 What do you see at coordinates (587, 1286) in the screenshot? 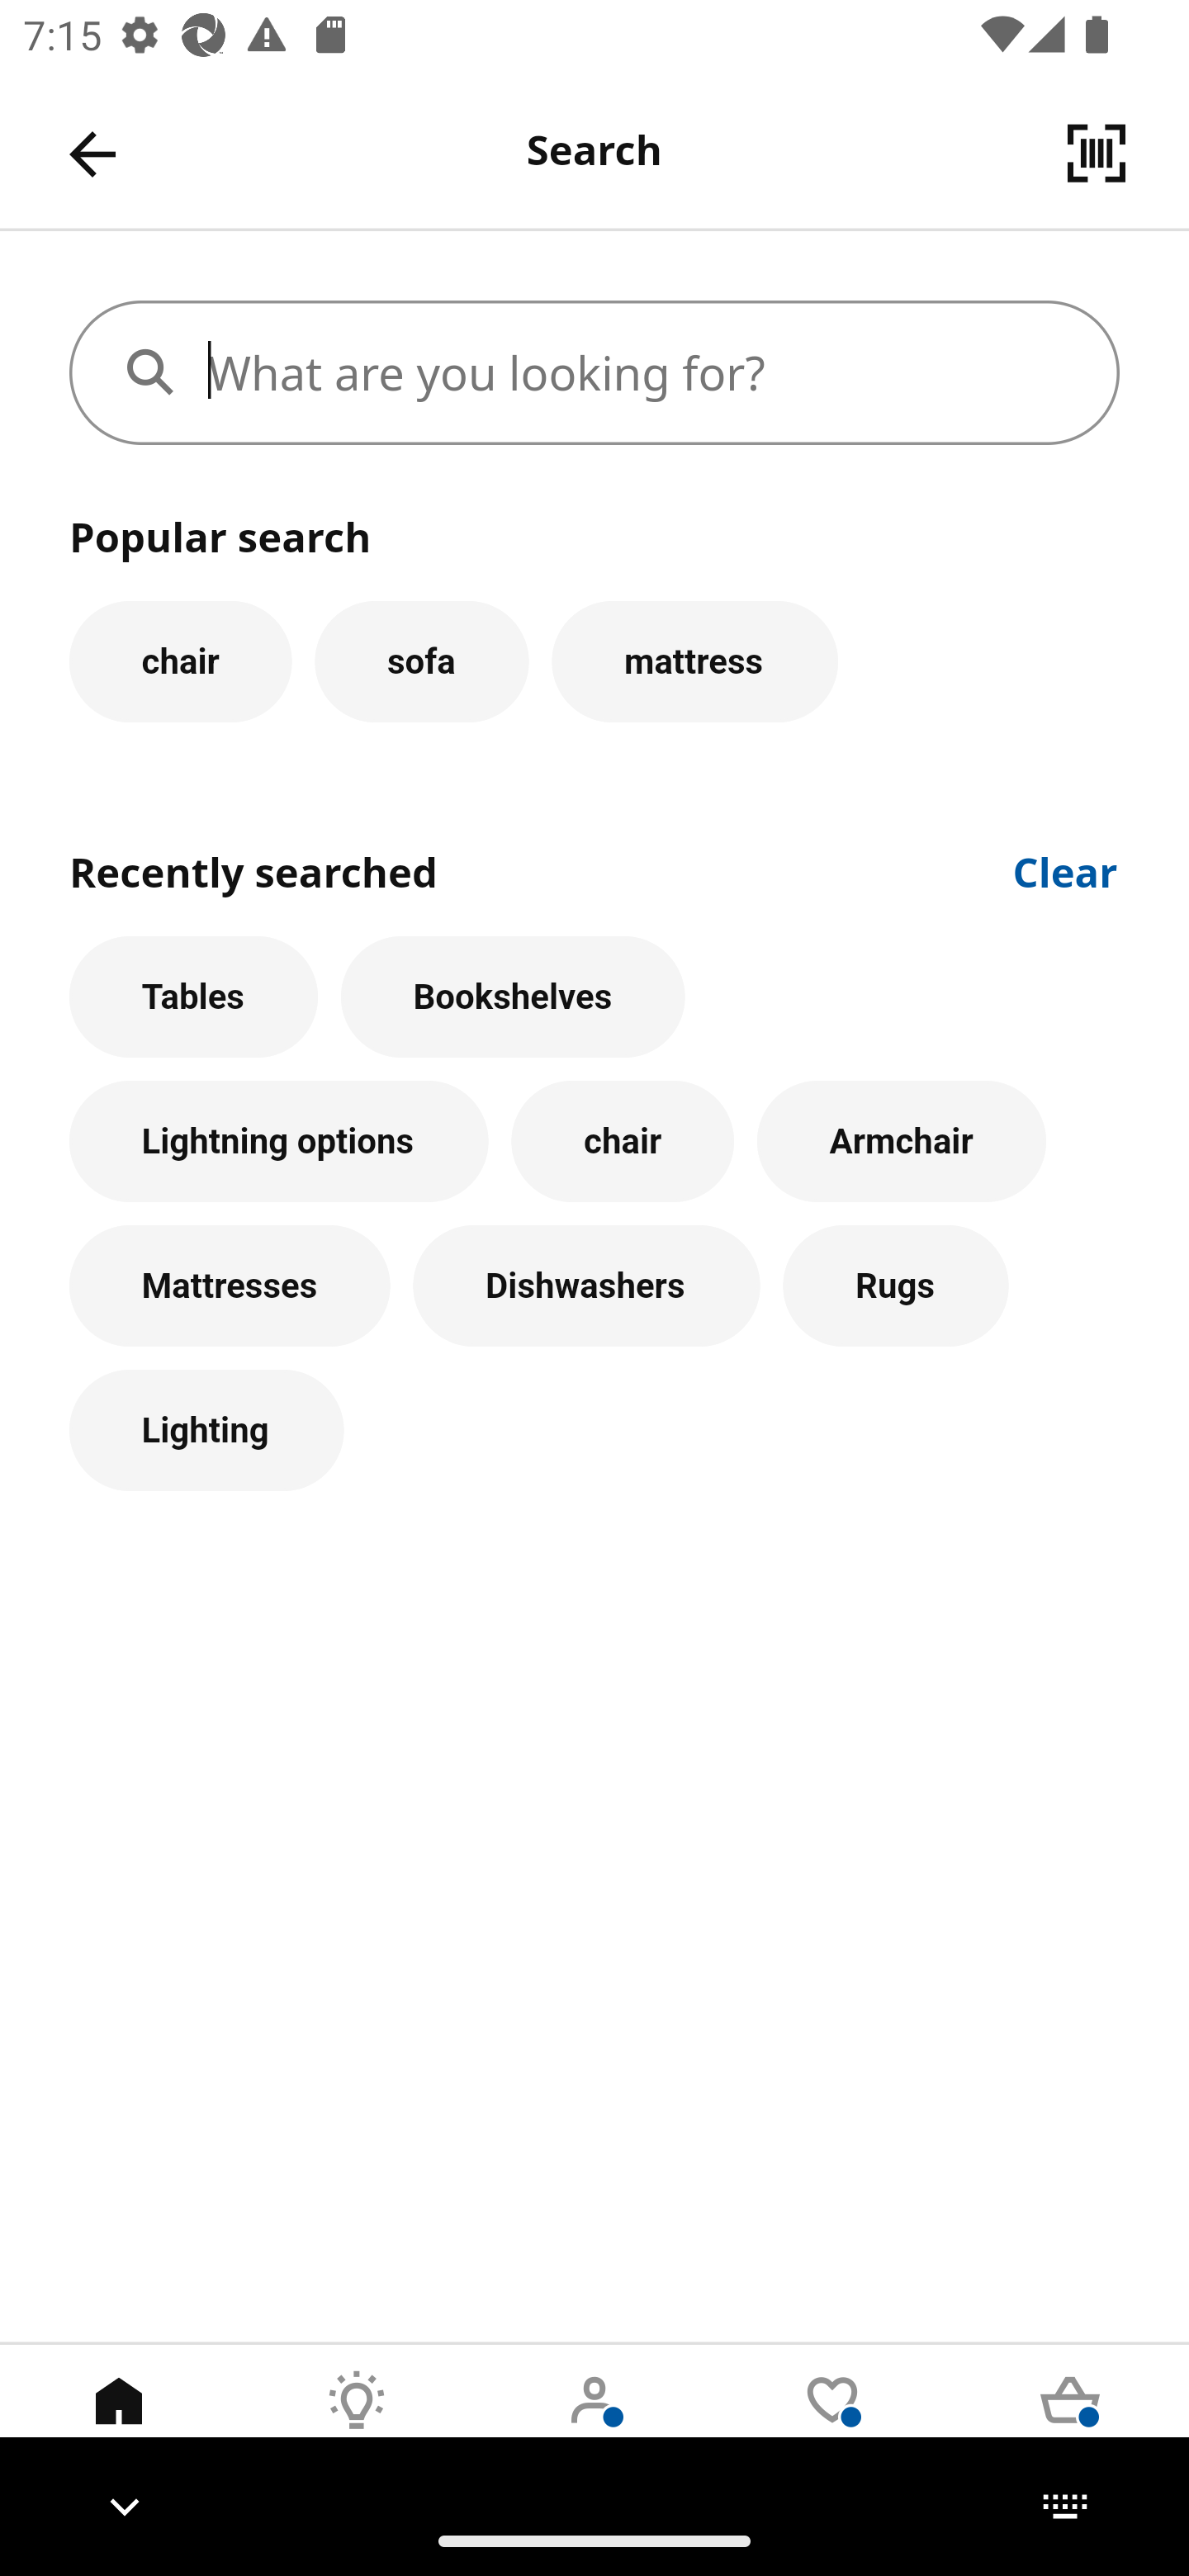
I see `Dishwashers` at bounding box center [587, 1286].